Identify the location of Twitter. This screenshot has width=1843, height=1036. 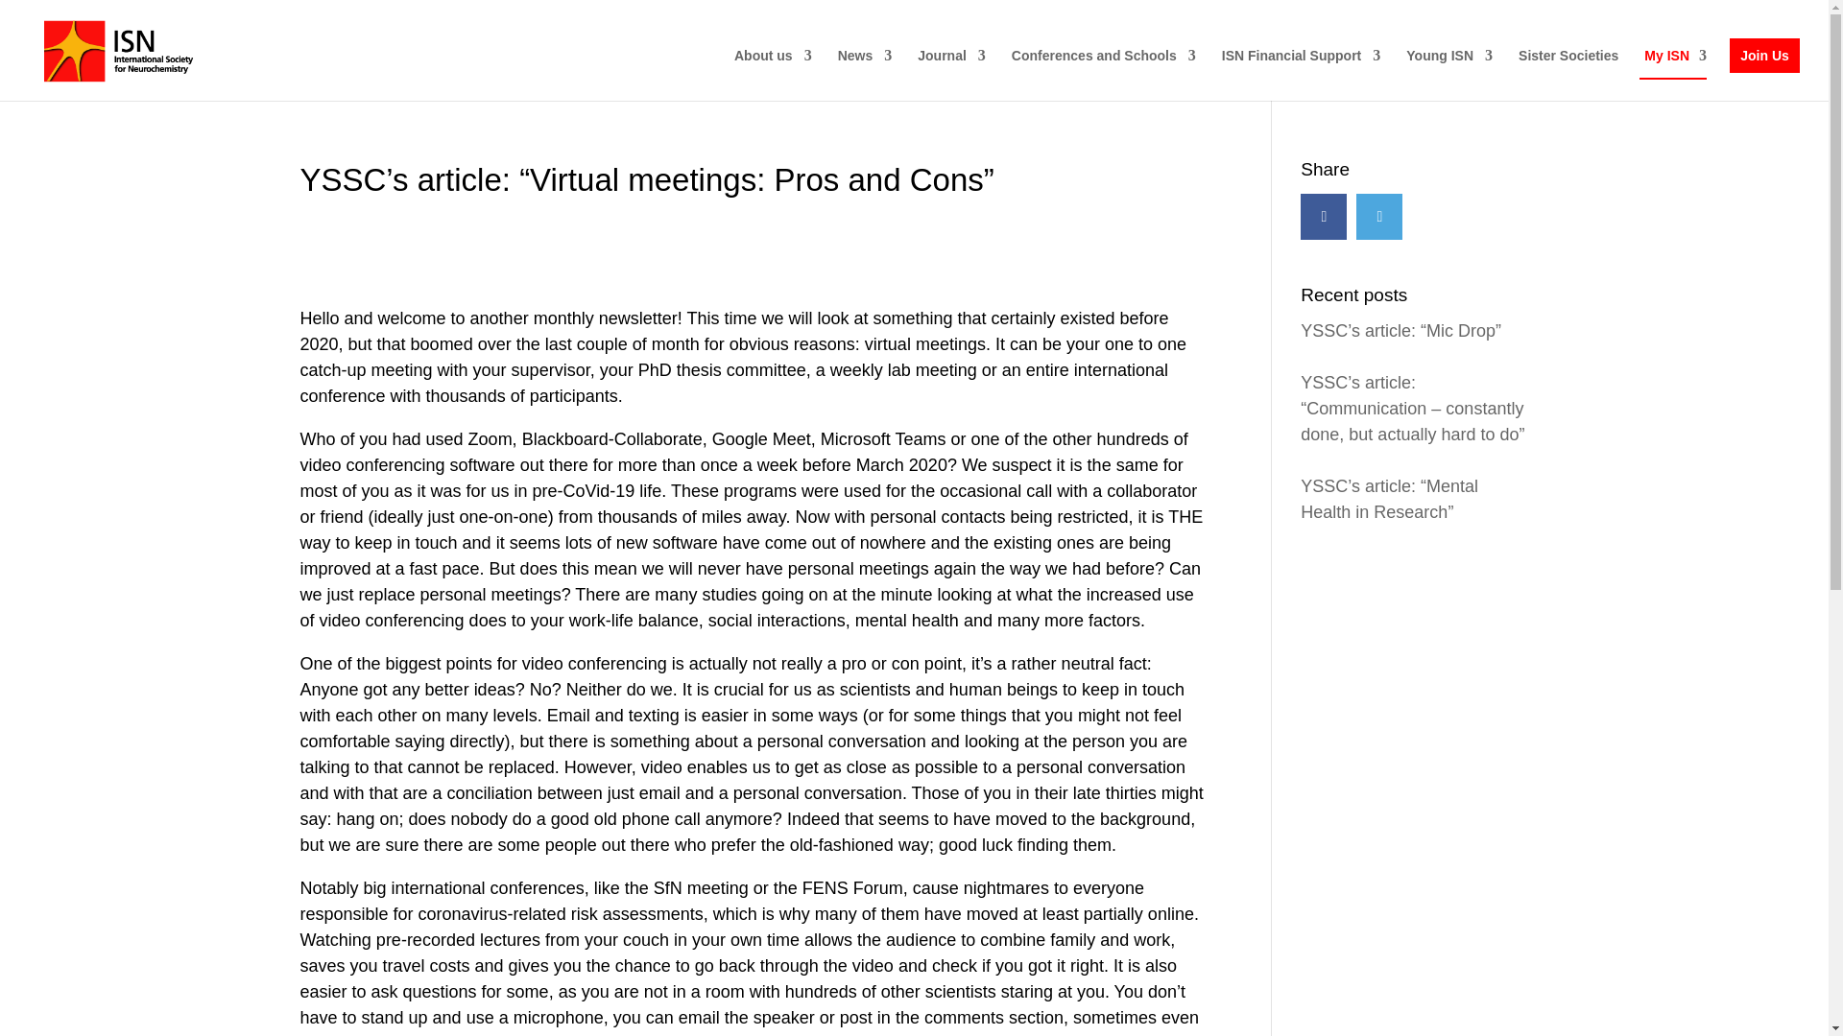
(1379, 216).